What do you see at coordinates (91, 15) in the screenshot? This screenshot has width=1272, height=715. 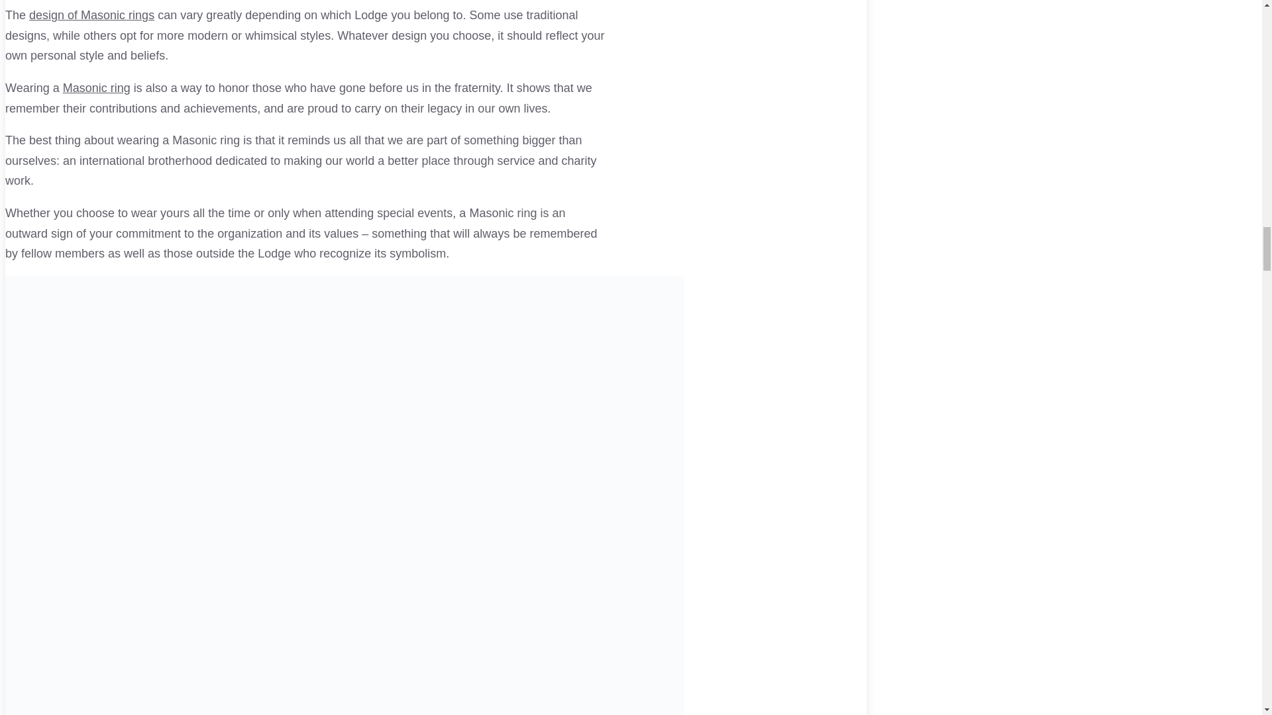 I see `Masonic Ring Designs` at bounding box center [91, 15].